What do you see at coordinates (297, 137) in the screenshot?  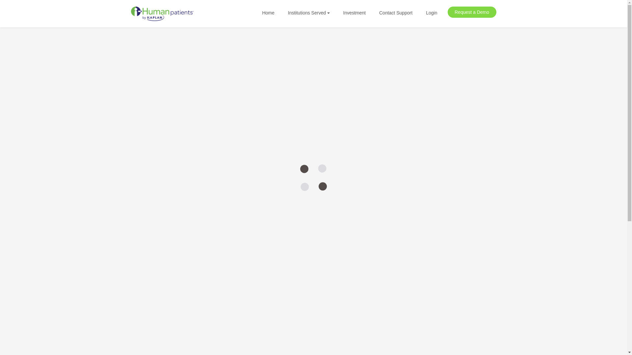 I see `Twitter` at bounding box center [297, 137].